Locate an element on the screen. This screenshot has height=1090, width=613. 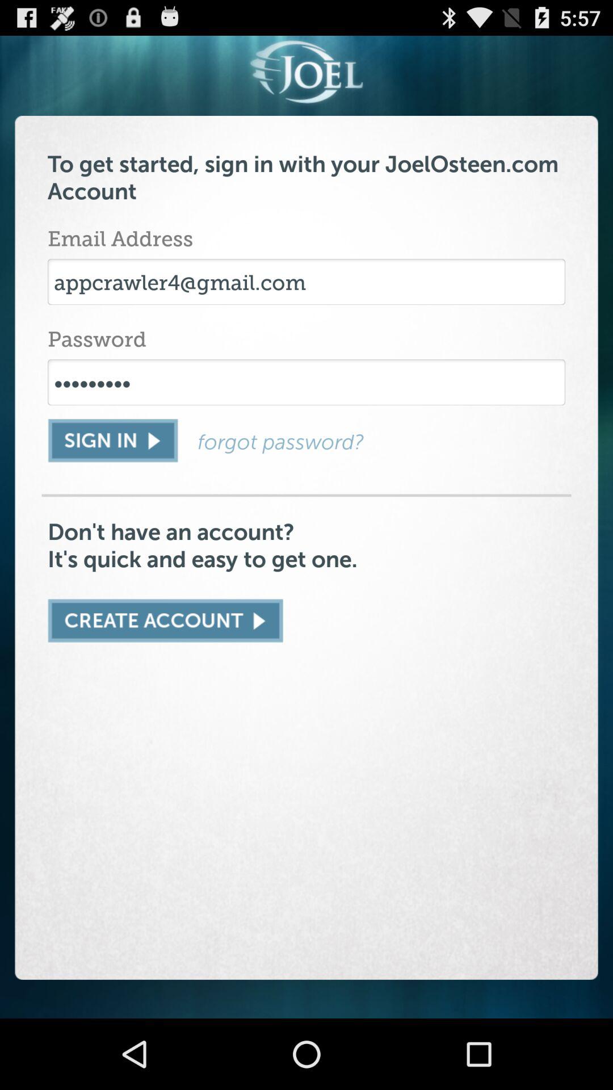
choose the forgot password? is located at coordinates (381, 442).